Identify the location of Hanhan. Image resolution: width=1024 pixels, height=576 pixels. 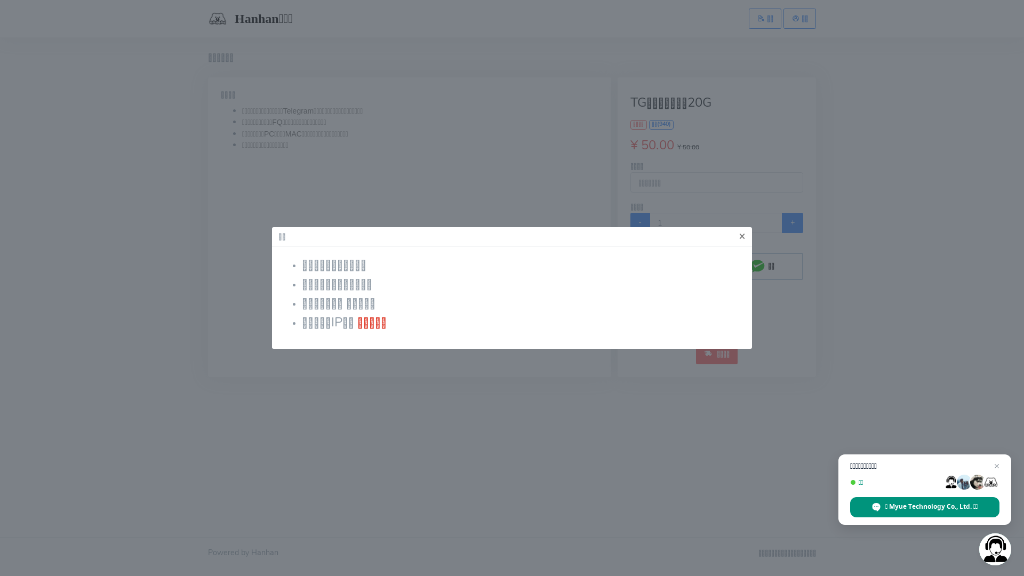
(265, 553).